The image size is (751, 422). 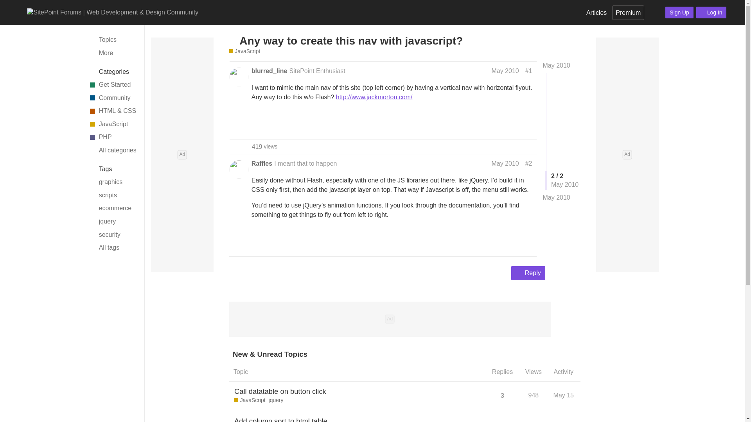 What do you see at coordinates (528, 273) in the screenshot?
I see `Reply` at bounding box center [528, 273].